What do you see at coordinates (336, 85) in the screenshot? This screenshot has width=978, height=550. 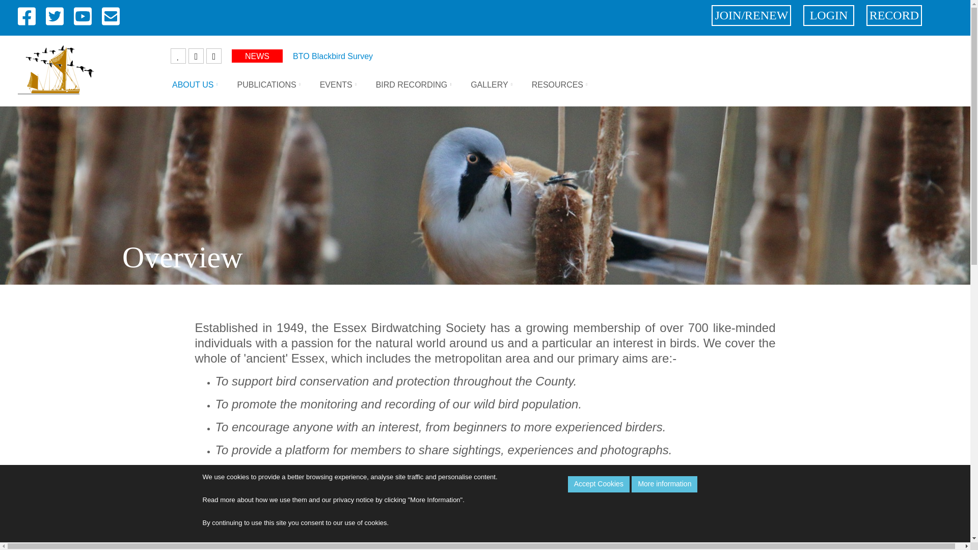 I see `Society Events` at bounding box center [336, 85].